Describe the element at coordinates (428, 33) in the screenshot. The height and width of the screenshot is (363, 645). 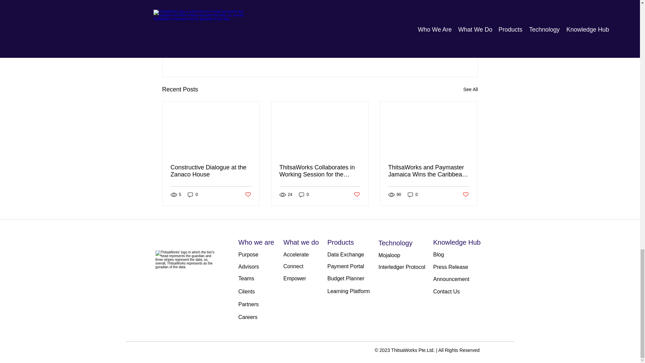
I see `Announcement` at that location.